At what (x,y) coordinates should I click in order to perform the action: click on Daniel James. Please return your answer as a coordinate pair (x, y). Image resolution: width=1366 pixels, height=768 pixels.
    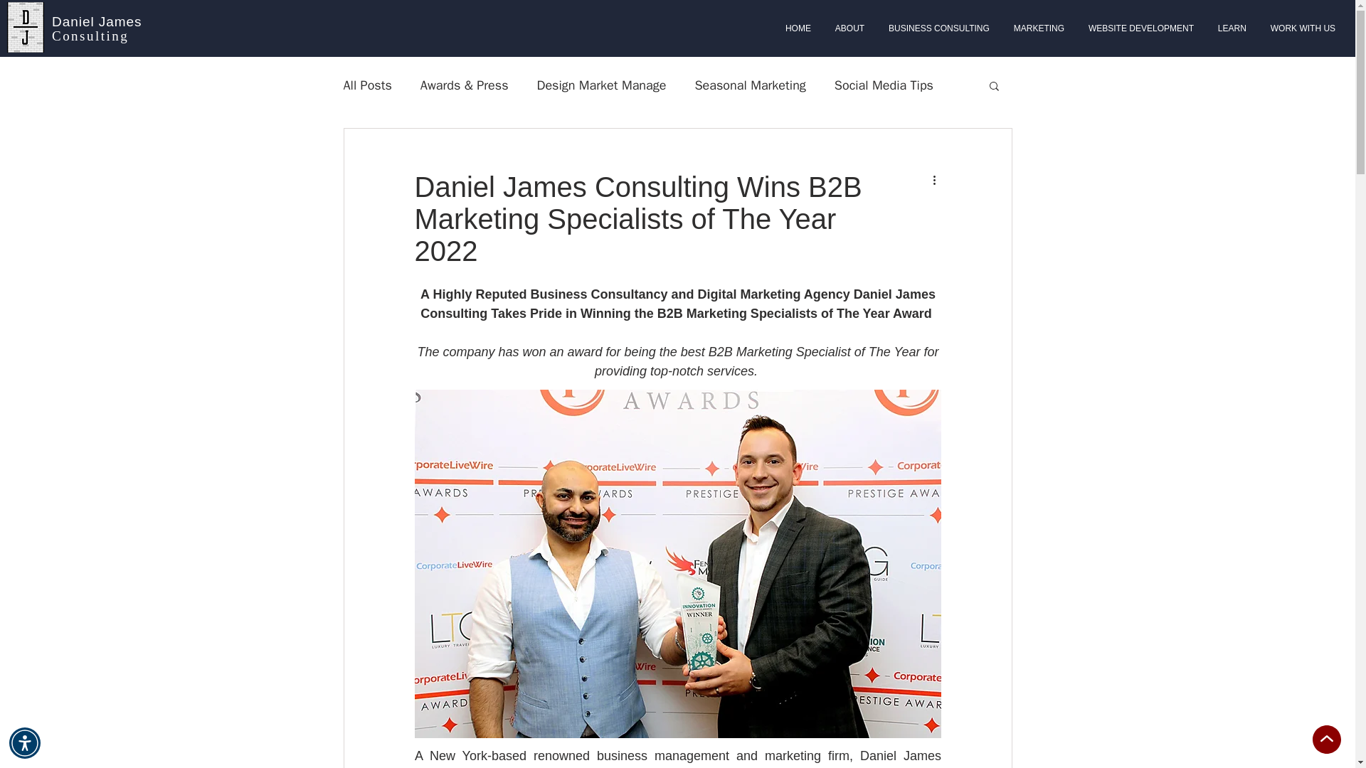
    Looking at the image, I should click on (97, 21).